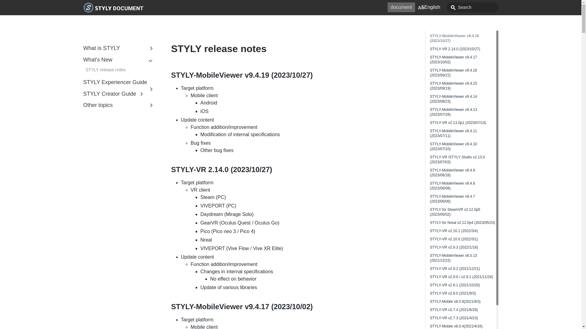  What do you see at coordinates (452, 173) in the screenshot?
I see `STYLY-MobileViewer v9.4.9 (2023/06/28)` at bounding box center [452, 173].